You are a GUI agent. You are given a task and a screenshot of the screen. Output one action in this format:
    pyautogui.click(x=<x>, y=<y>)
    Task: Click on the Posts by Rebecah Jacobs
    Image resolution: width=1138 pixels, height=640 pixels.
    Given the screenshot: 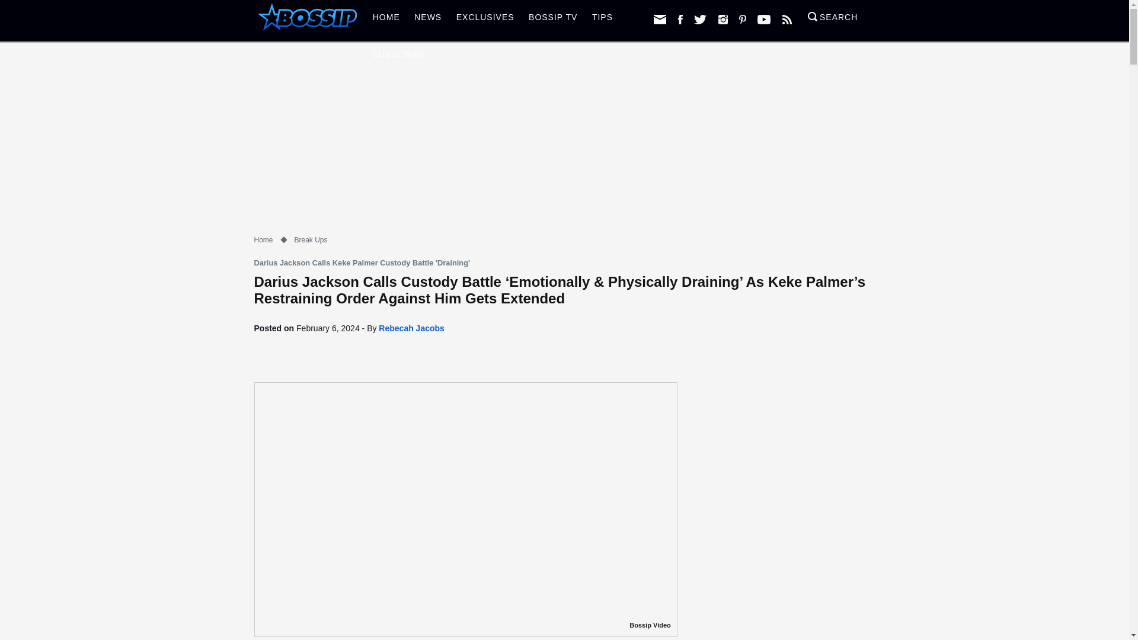 What is the action you would take?
    pyautogui.click(x=411, y=328)
    